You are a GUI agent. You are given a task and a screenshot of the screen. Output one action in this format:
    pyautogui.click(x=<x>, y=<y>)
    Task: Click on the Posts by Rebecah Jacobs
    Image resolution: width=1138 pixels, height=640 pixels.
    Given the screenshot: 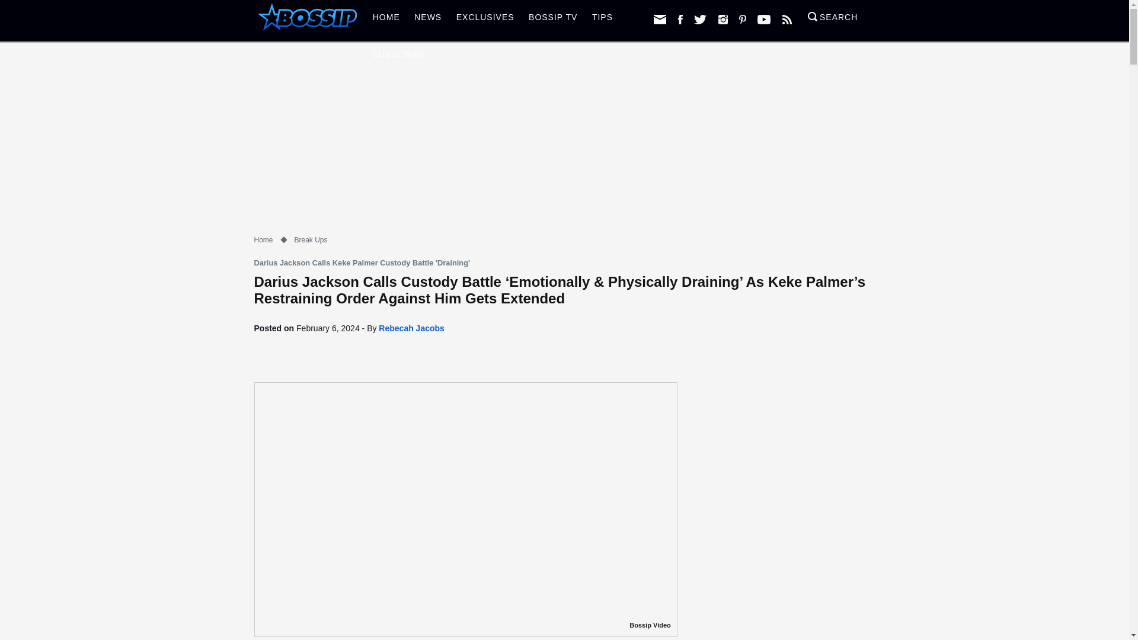 What is the action you would take?
    pyautogui.click(x=411, y=328)
    